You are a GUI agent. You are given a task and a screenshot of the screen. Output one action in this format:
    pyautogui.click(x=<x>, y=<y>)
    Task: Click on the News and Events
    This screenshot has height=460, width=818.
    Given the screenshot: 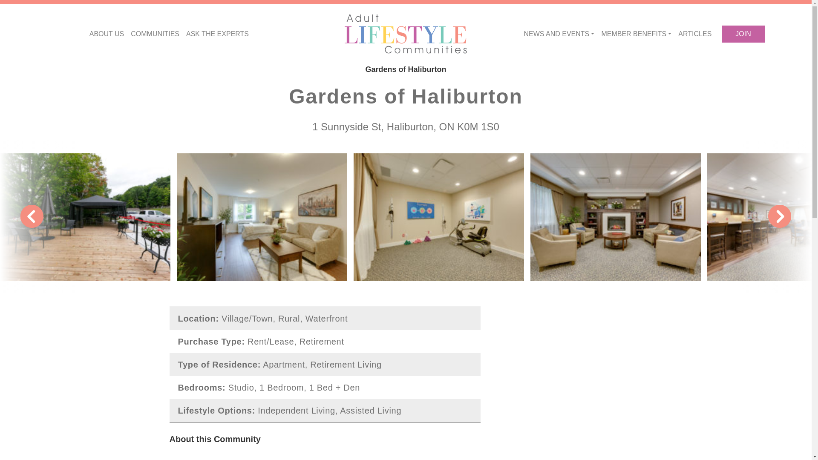 What is the action you would take?
    pyautogui.click(x=559, y=34)
    